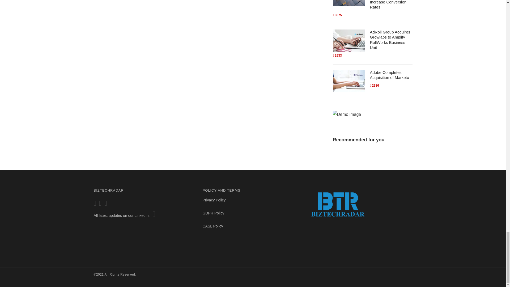  Describe the element at coordinates (337, 55) in the screenshot. I see `Views` at that location.